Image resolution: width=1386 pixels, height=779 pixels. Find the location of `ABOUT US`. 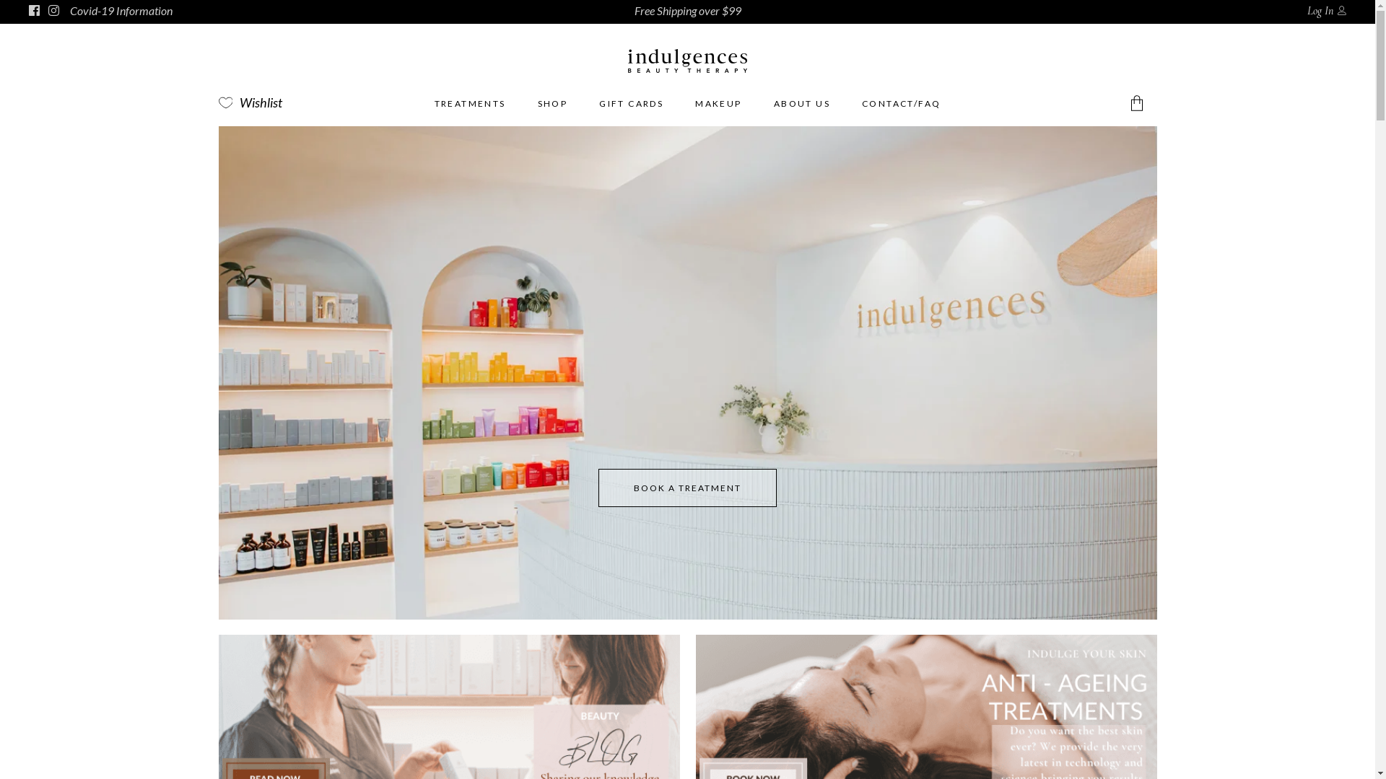

ABOUT US is located at coordinates (802, 104).